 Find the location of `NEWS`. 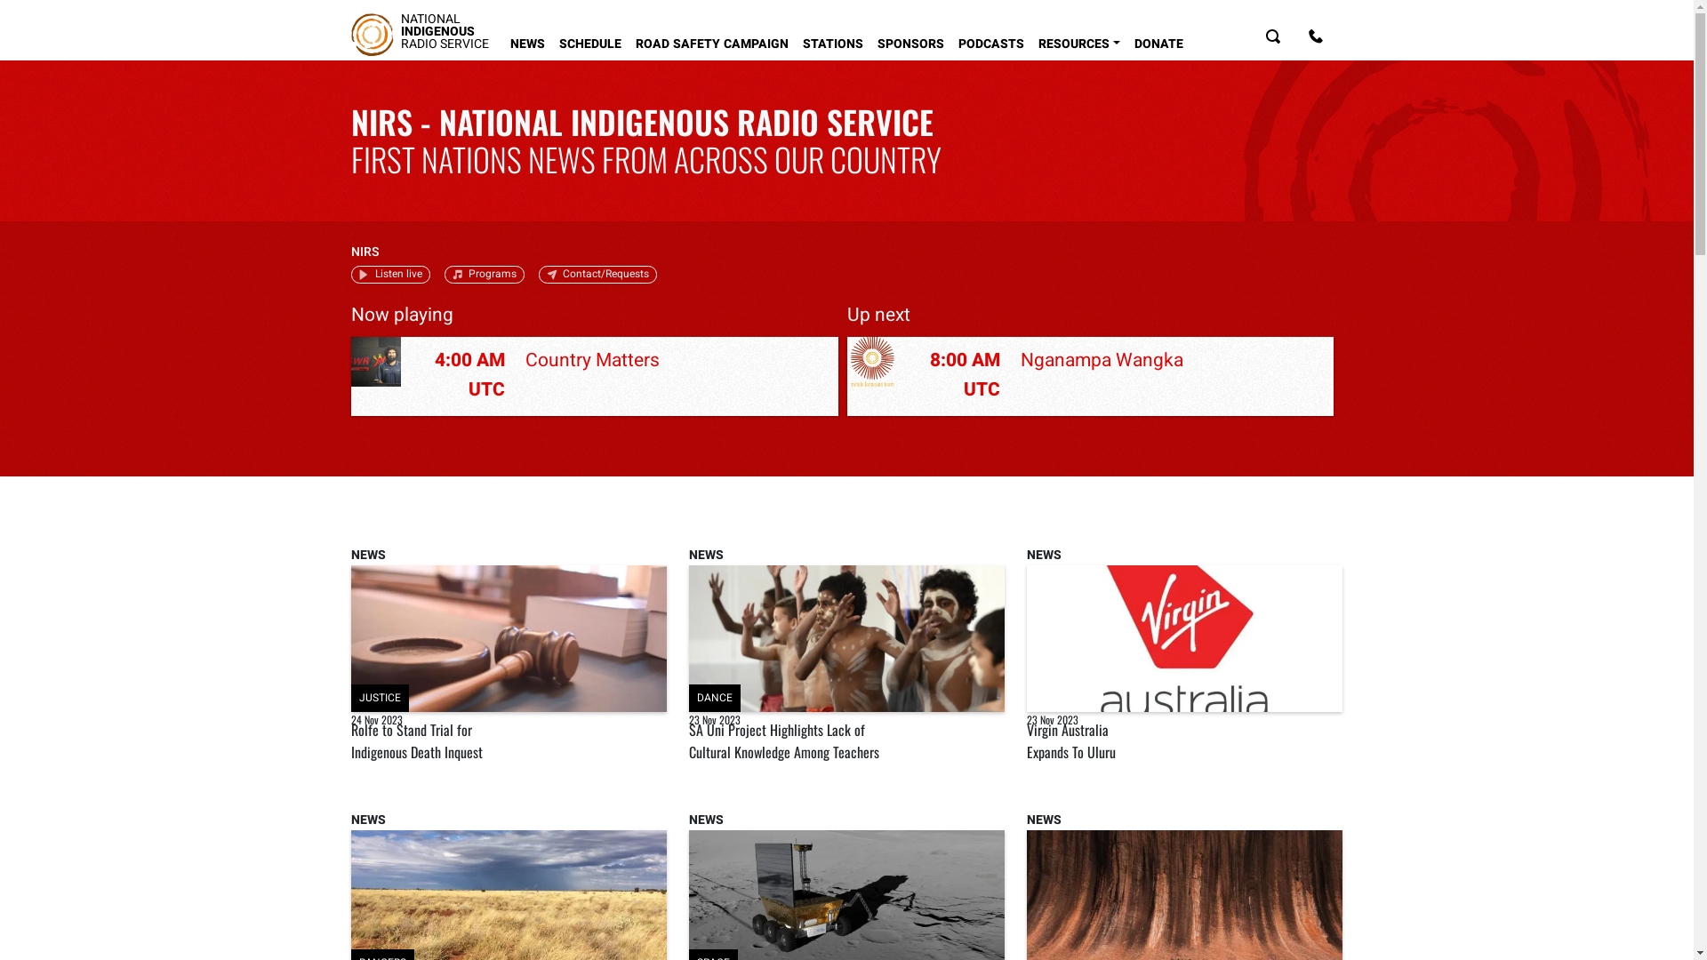

NEWS is located at coordinates (706, 820).